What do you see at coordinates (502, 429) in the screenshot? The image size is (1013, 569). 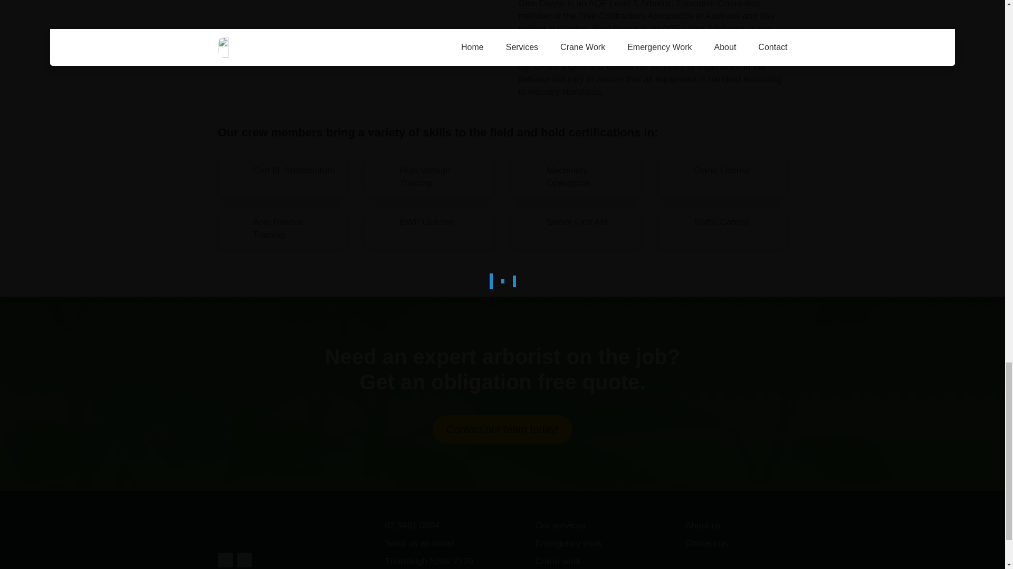 I see `Contact our team today!` at bounding box center [502, 429].